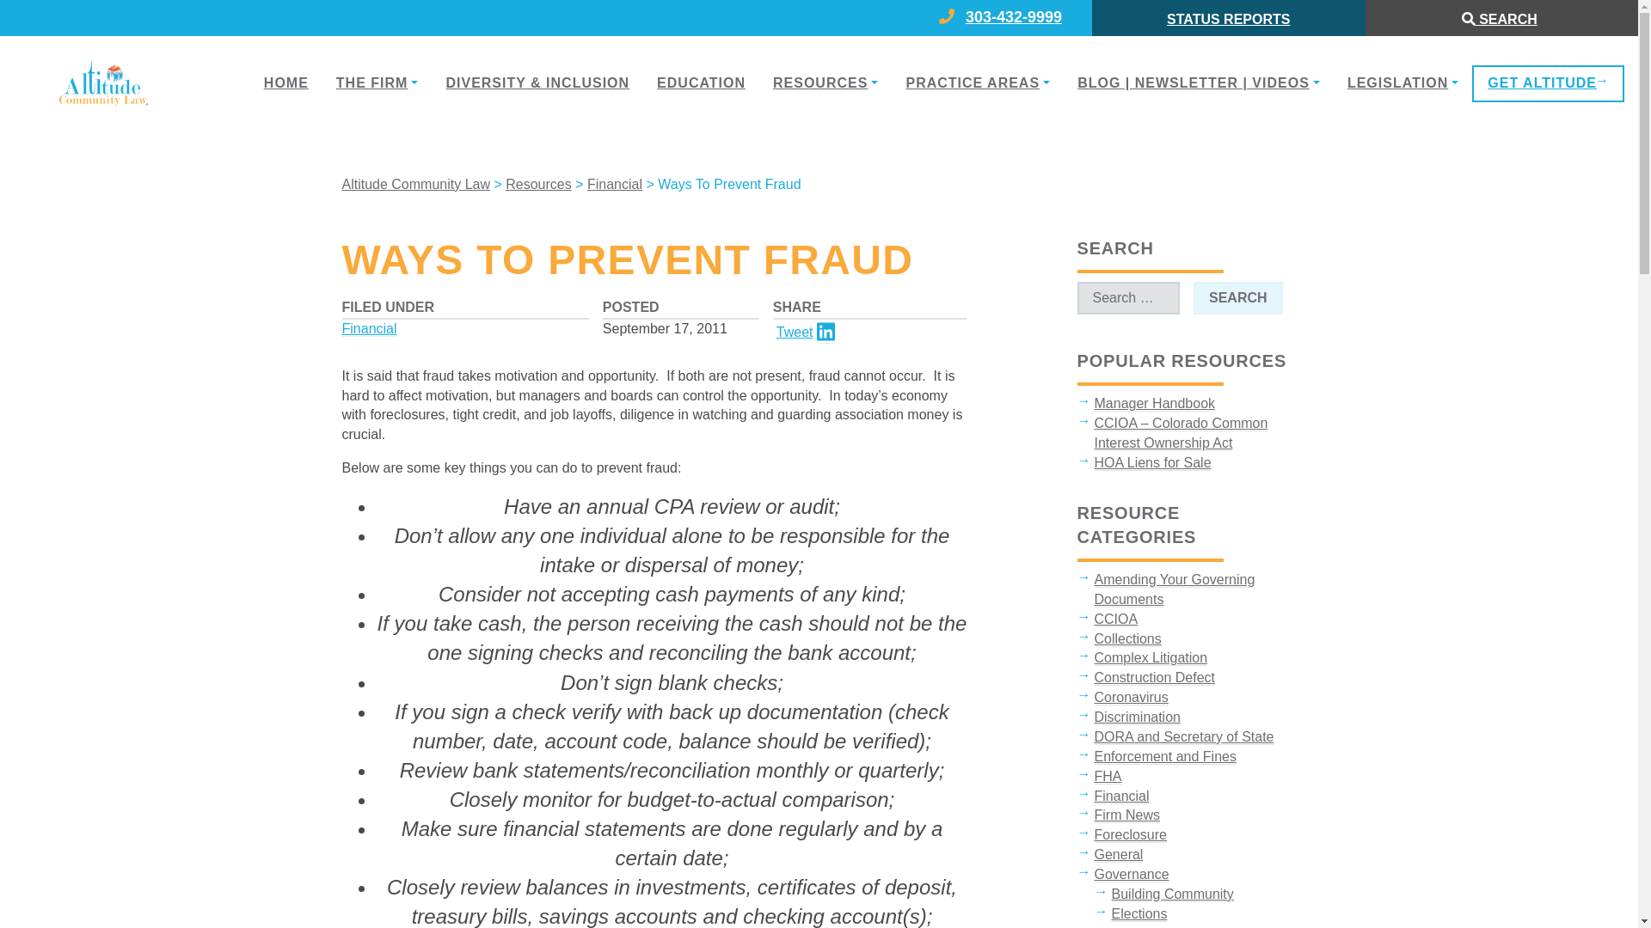 This screenshot has height=928, width=1651. What do you see at coordinates (614, 184) in the screenshot?
I see `Financial` at bounding box center [614, 184].